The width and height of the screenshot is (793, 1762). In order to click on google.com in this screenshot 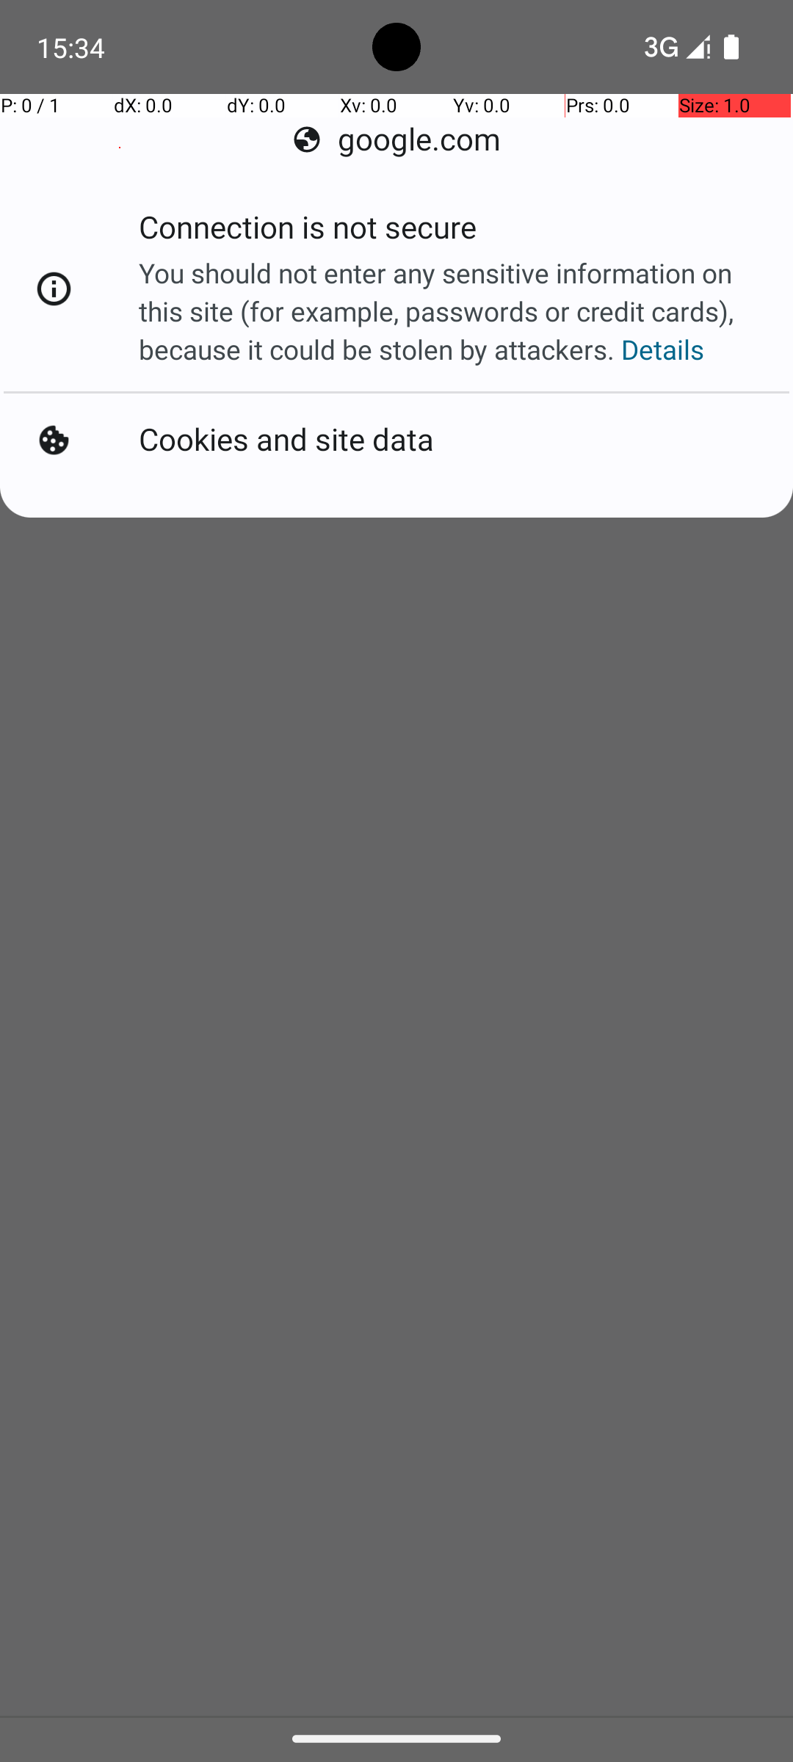, I will do `click(396, 139)`.